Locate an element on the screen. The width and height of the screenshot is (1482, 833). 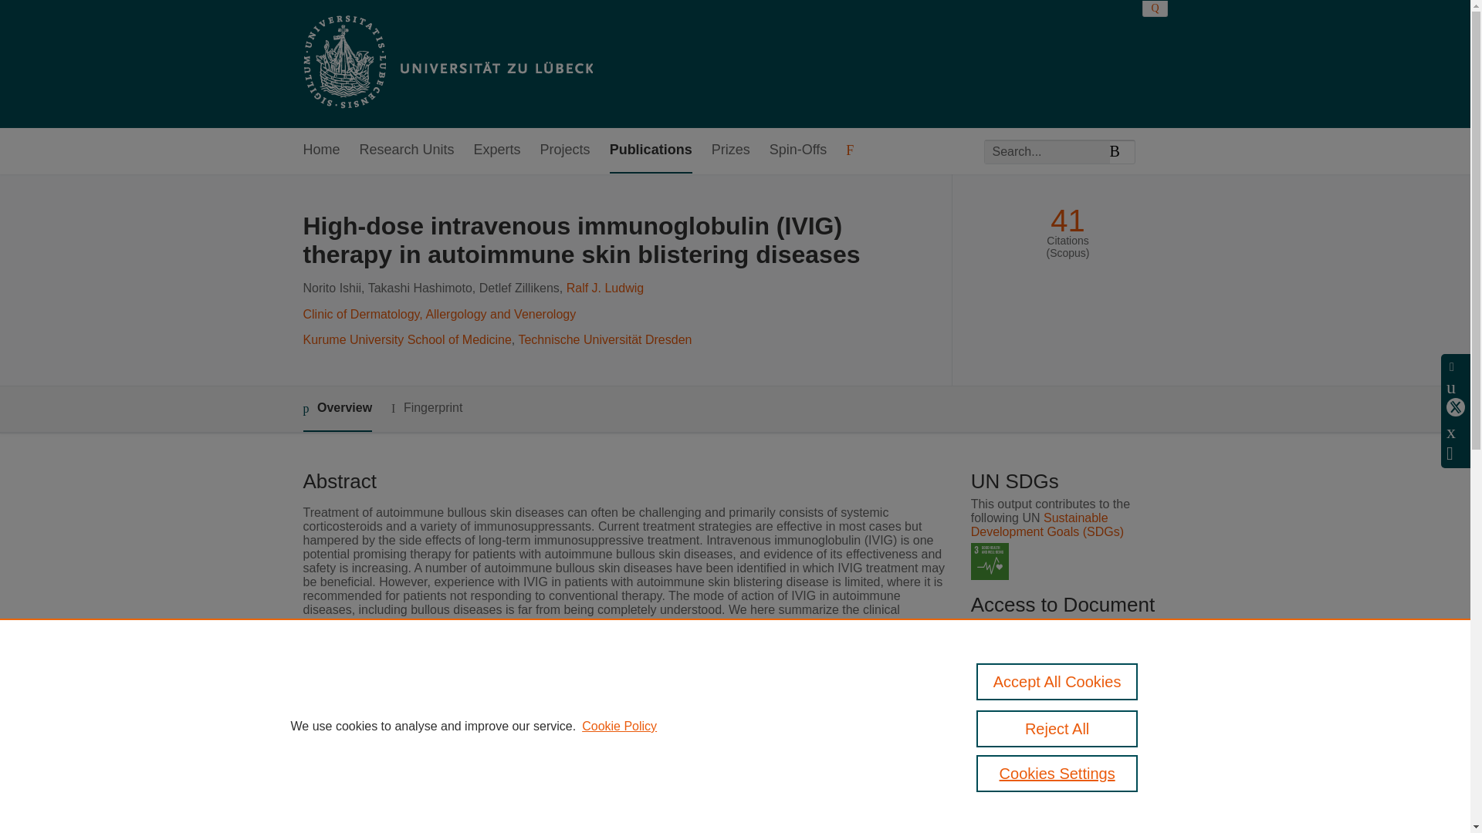
Clinical Reviews in Allergy and Immunology is located at coordinates (634, 736).